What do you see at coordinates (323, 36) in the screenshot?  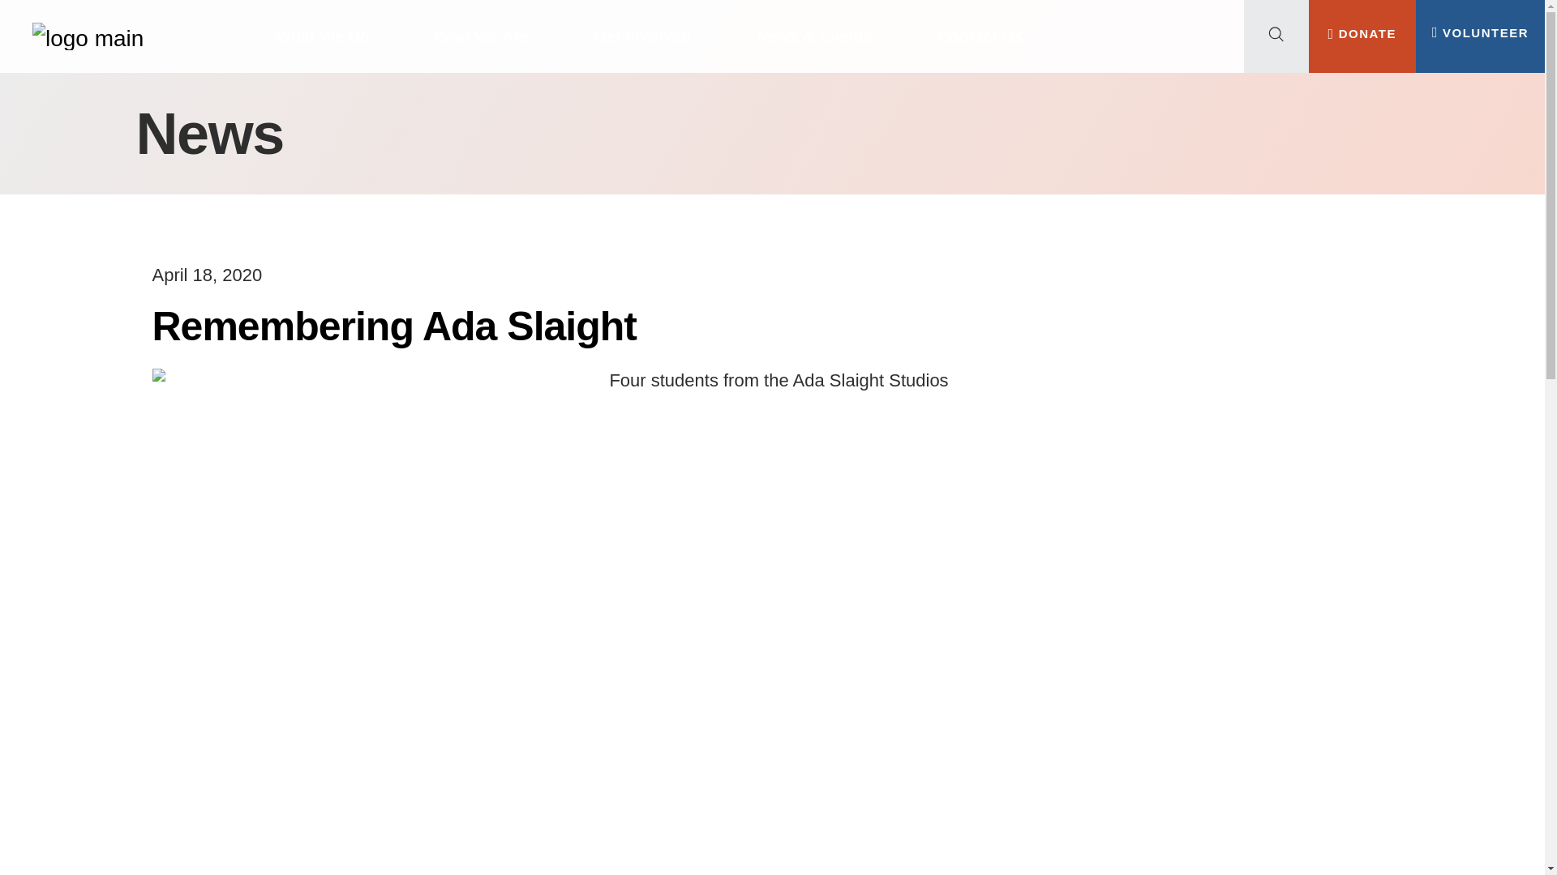 I see `What We Do` at bounding box center [323, 36].